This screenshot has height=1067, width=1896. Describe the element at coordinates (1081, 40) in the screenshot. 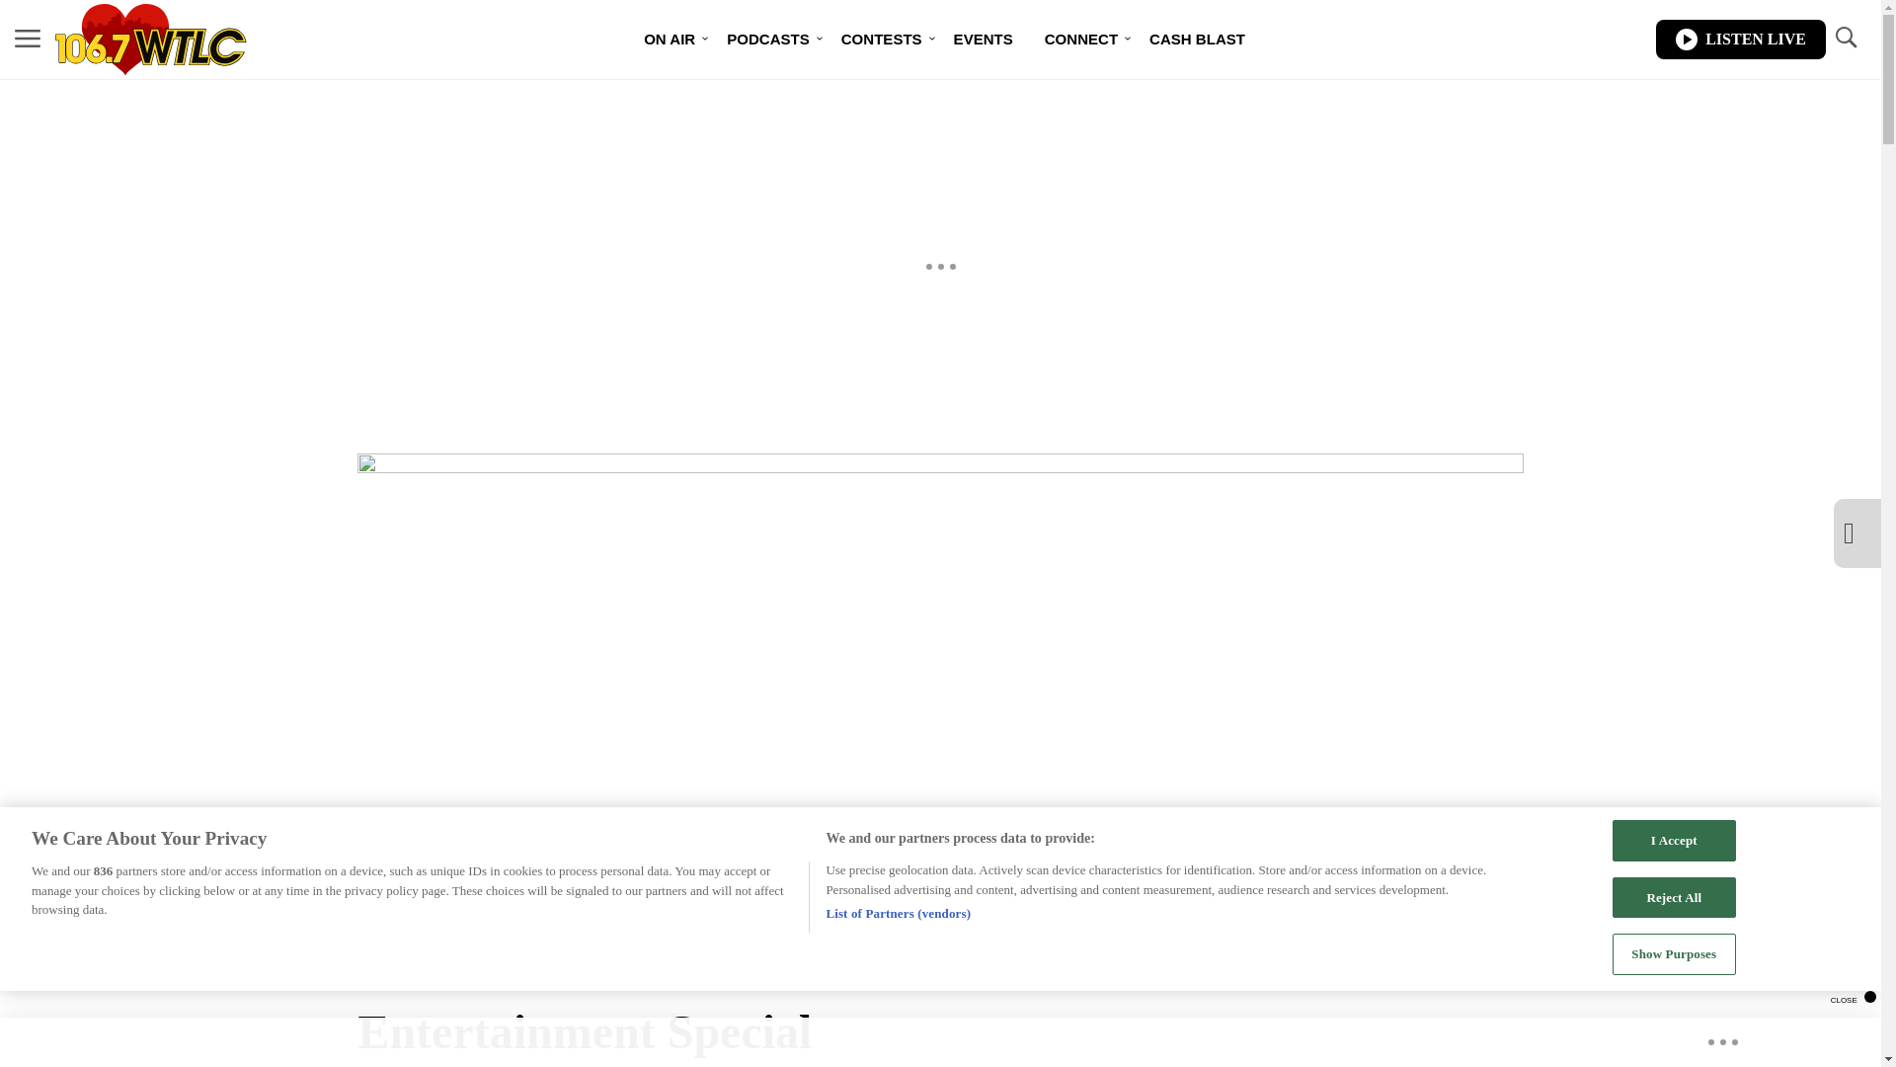

I see `CONNECT` at that location.